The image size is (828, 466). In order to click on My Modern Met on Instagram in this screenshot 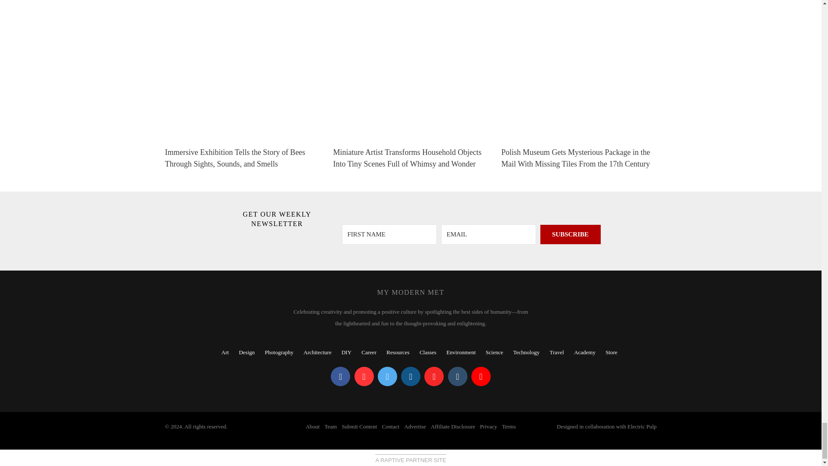, I will do `click(411, 376)`.